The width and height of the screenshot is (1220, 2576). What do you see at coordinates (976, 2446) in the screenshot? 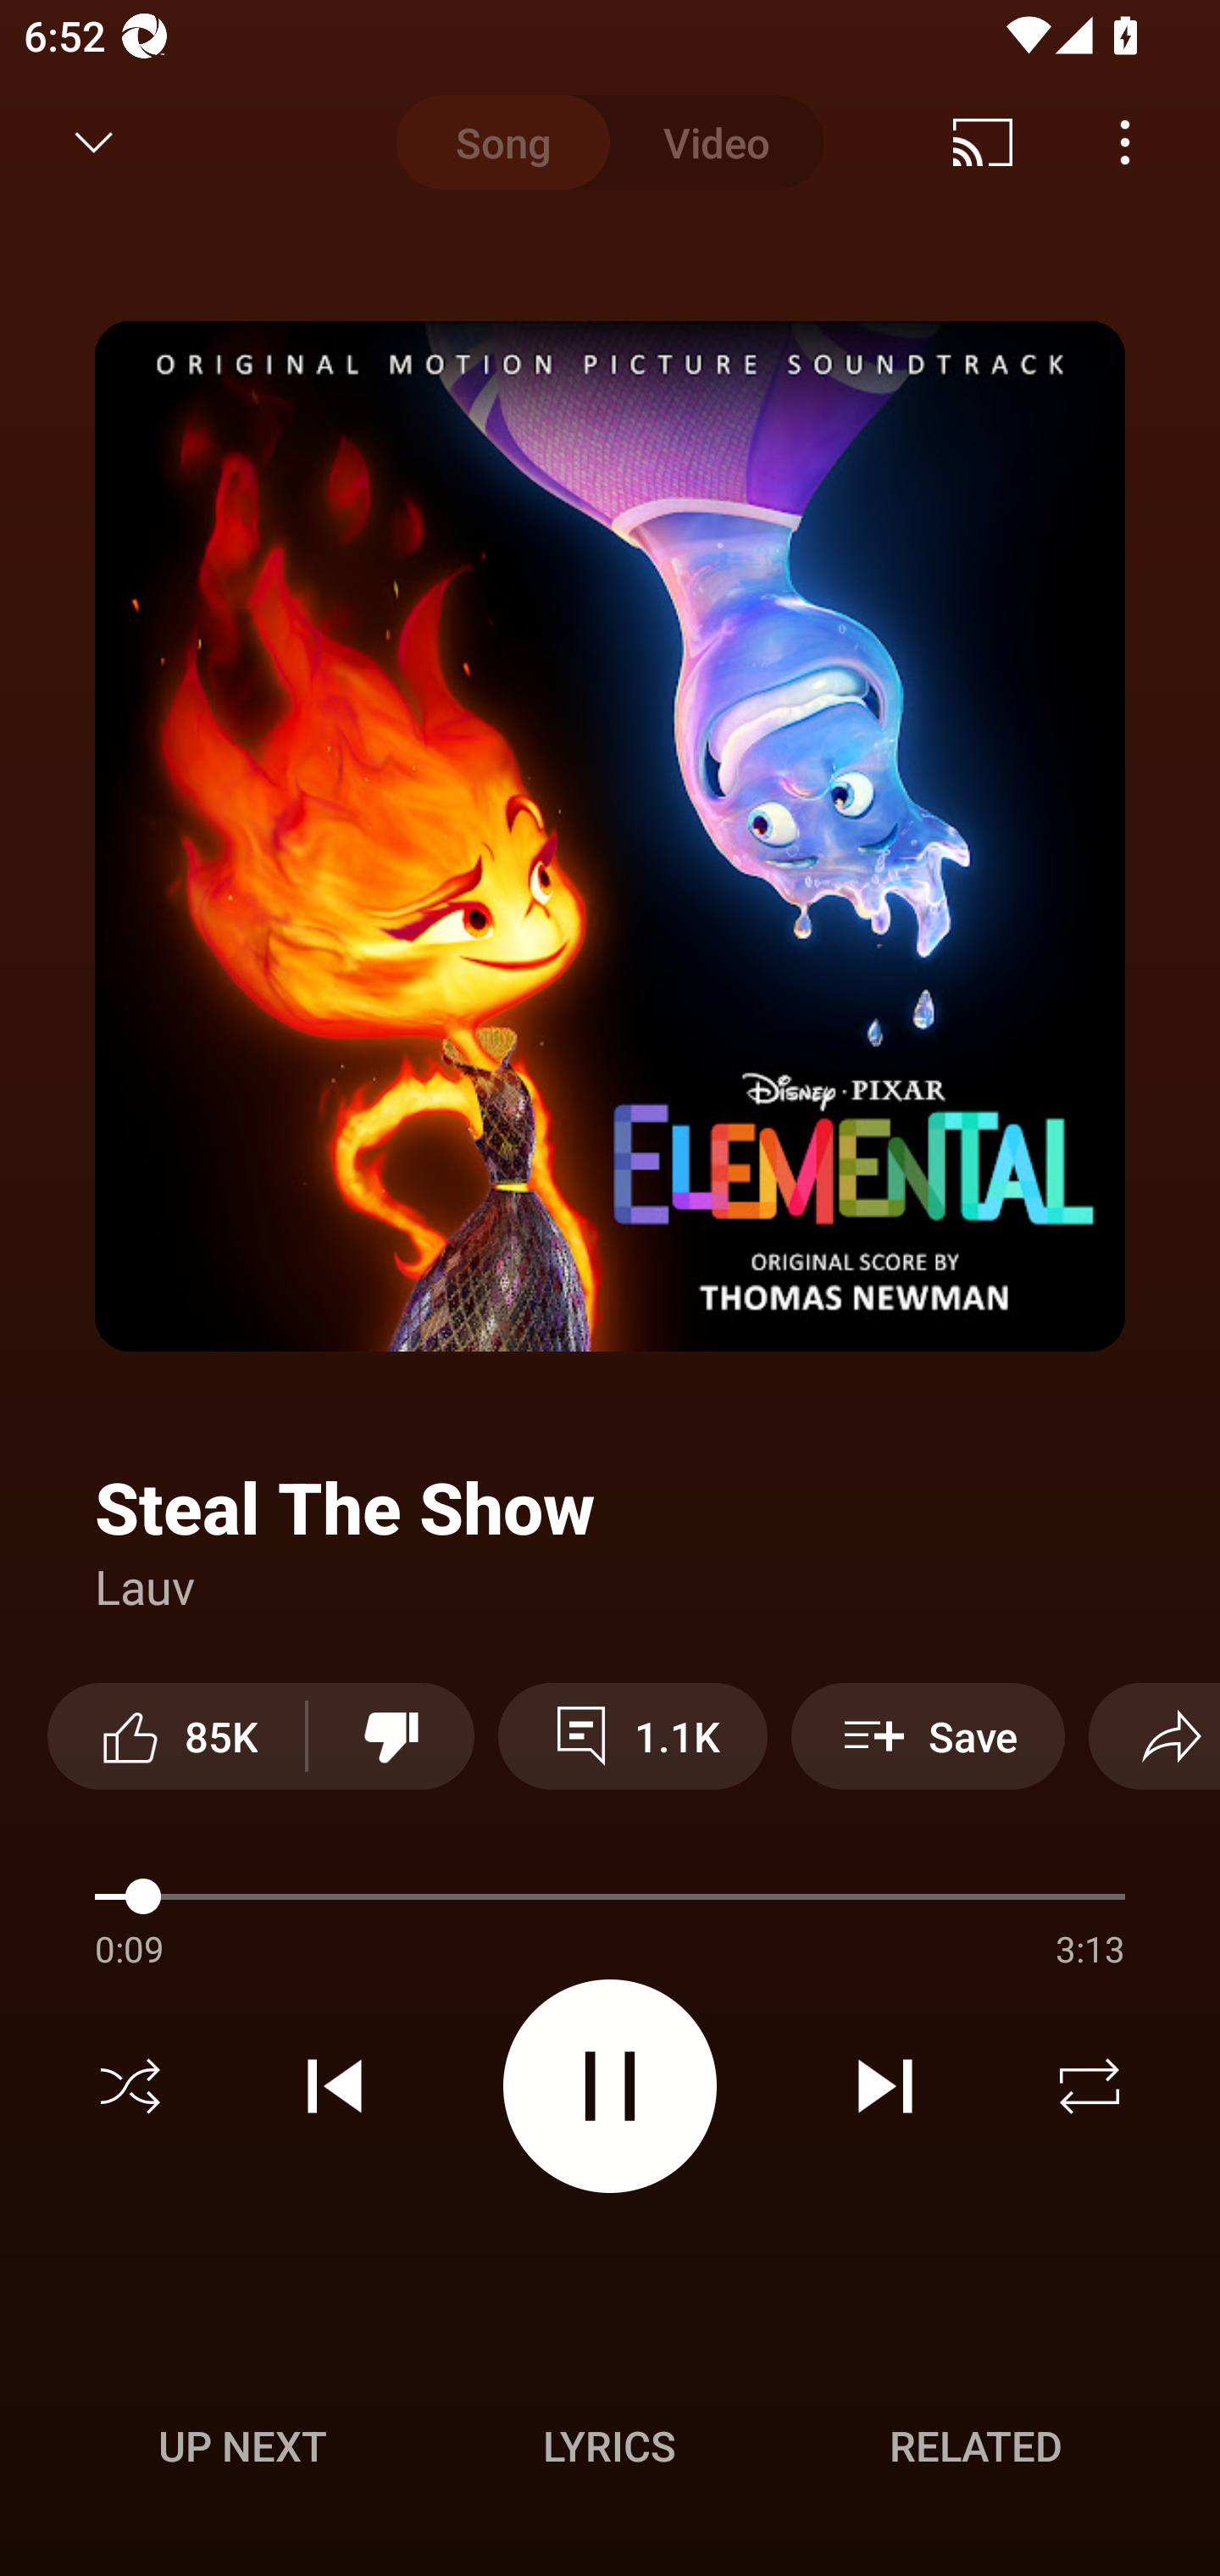
I see `Related RELATED` at bounding box center [976, 2446].